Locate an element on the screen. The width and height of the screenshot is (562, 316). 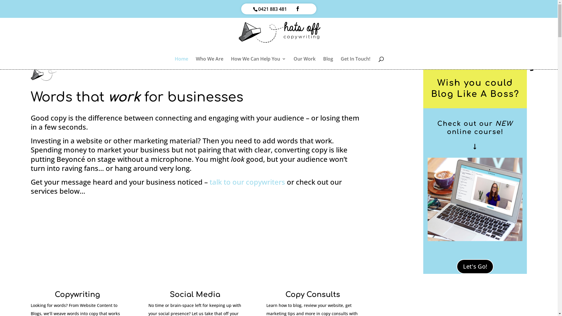
How We Can Help You is located at coordinates (258, 63).